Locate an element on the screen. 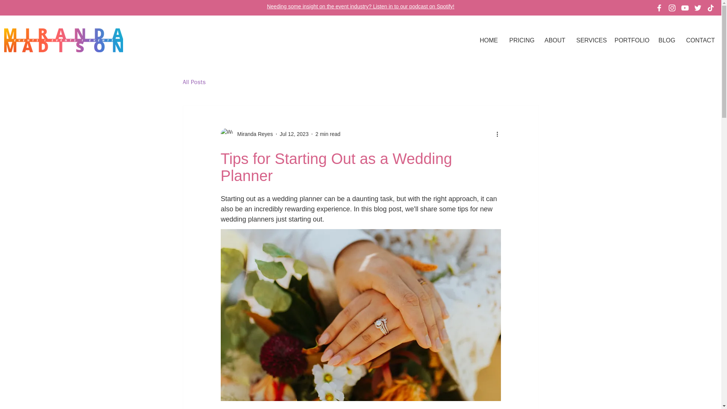  HOME is located at coordinates (488, 40).